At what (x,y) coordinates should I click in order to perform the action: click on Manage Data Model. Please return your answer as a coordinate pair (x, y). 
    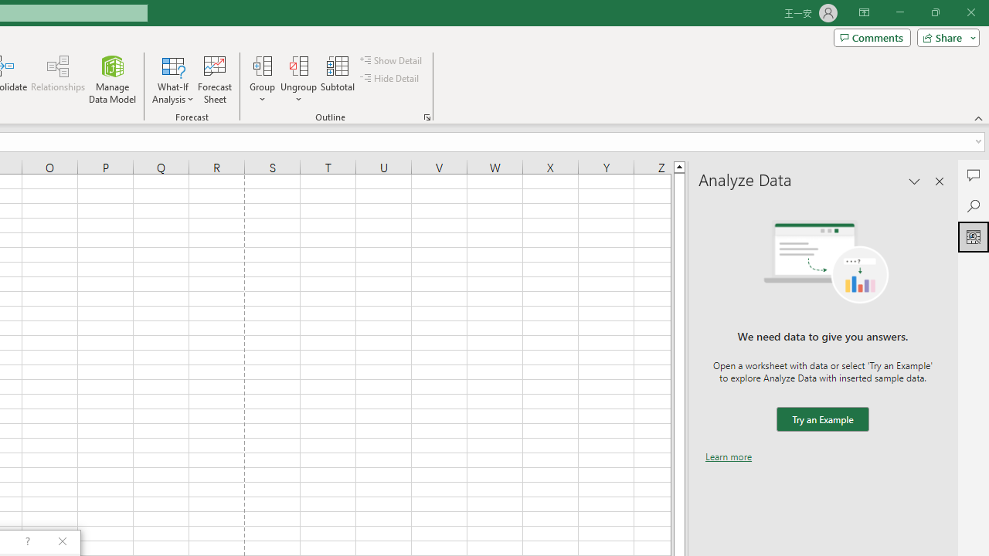
    Looking at the image, I should click on (113, 79).